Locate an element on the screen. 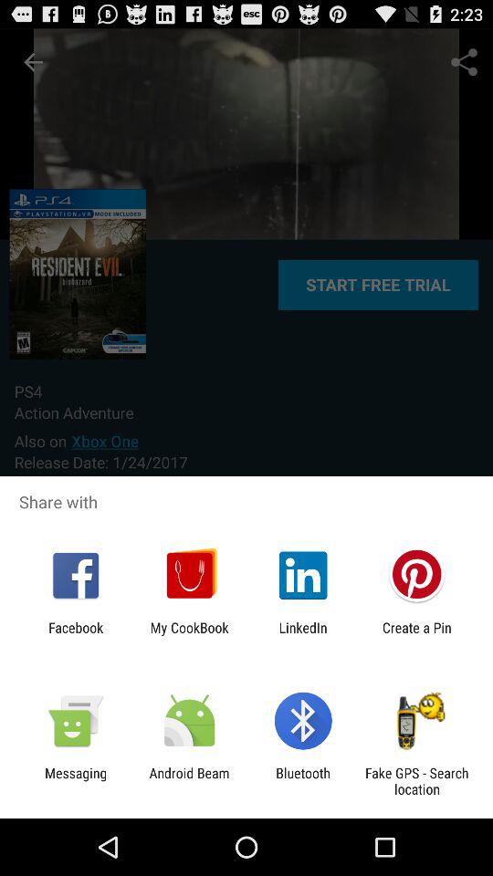 The image size is (493, 876). turn off the item to the left of the android beam item is located at coordinates (76, 781).